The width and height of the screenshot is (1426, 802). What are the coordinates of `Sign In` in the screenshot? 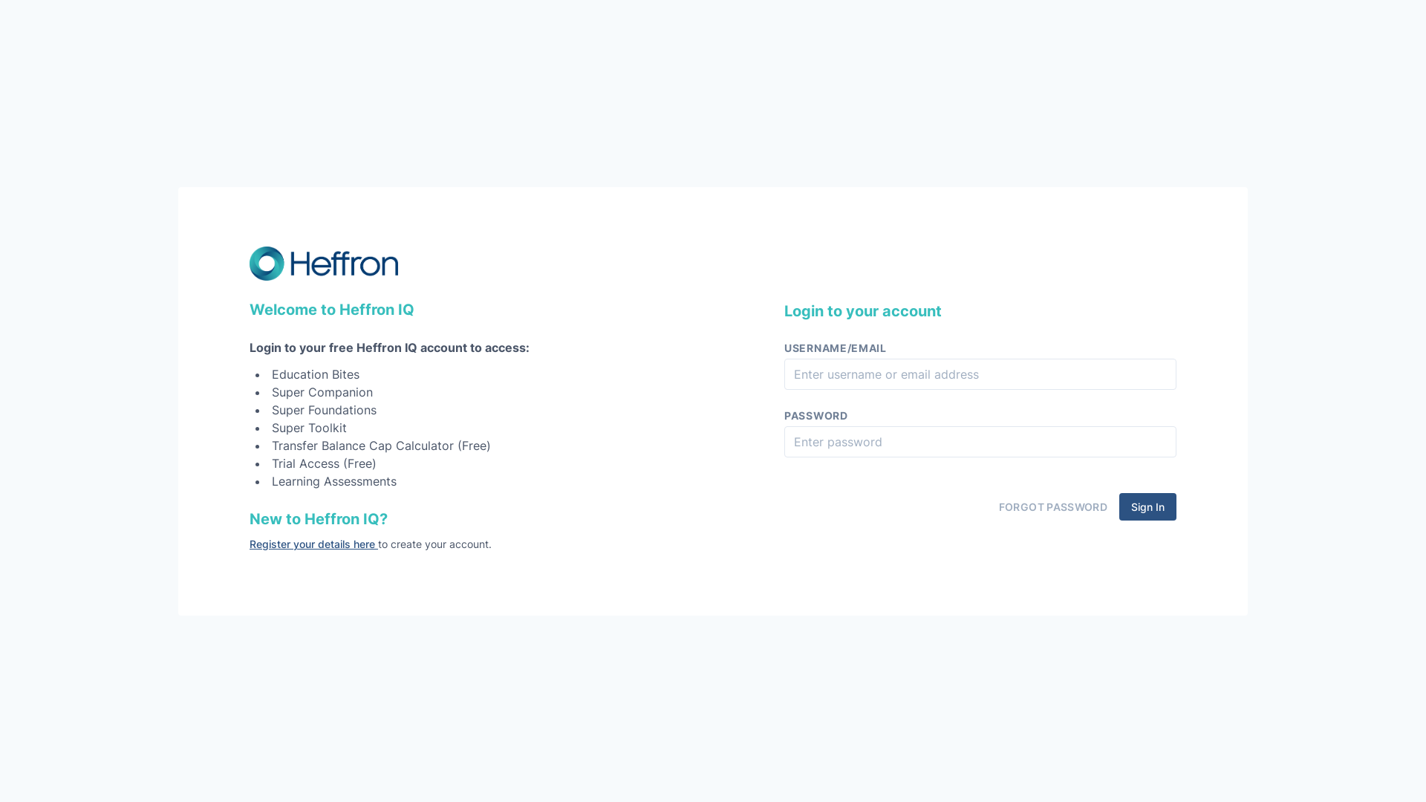 It's located at (1148, 506).